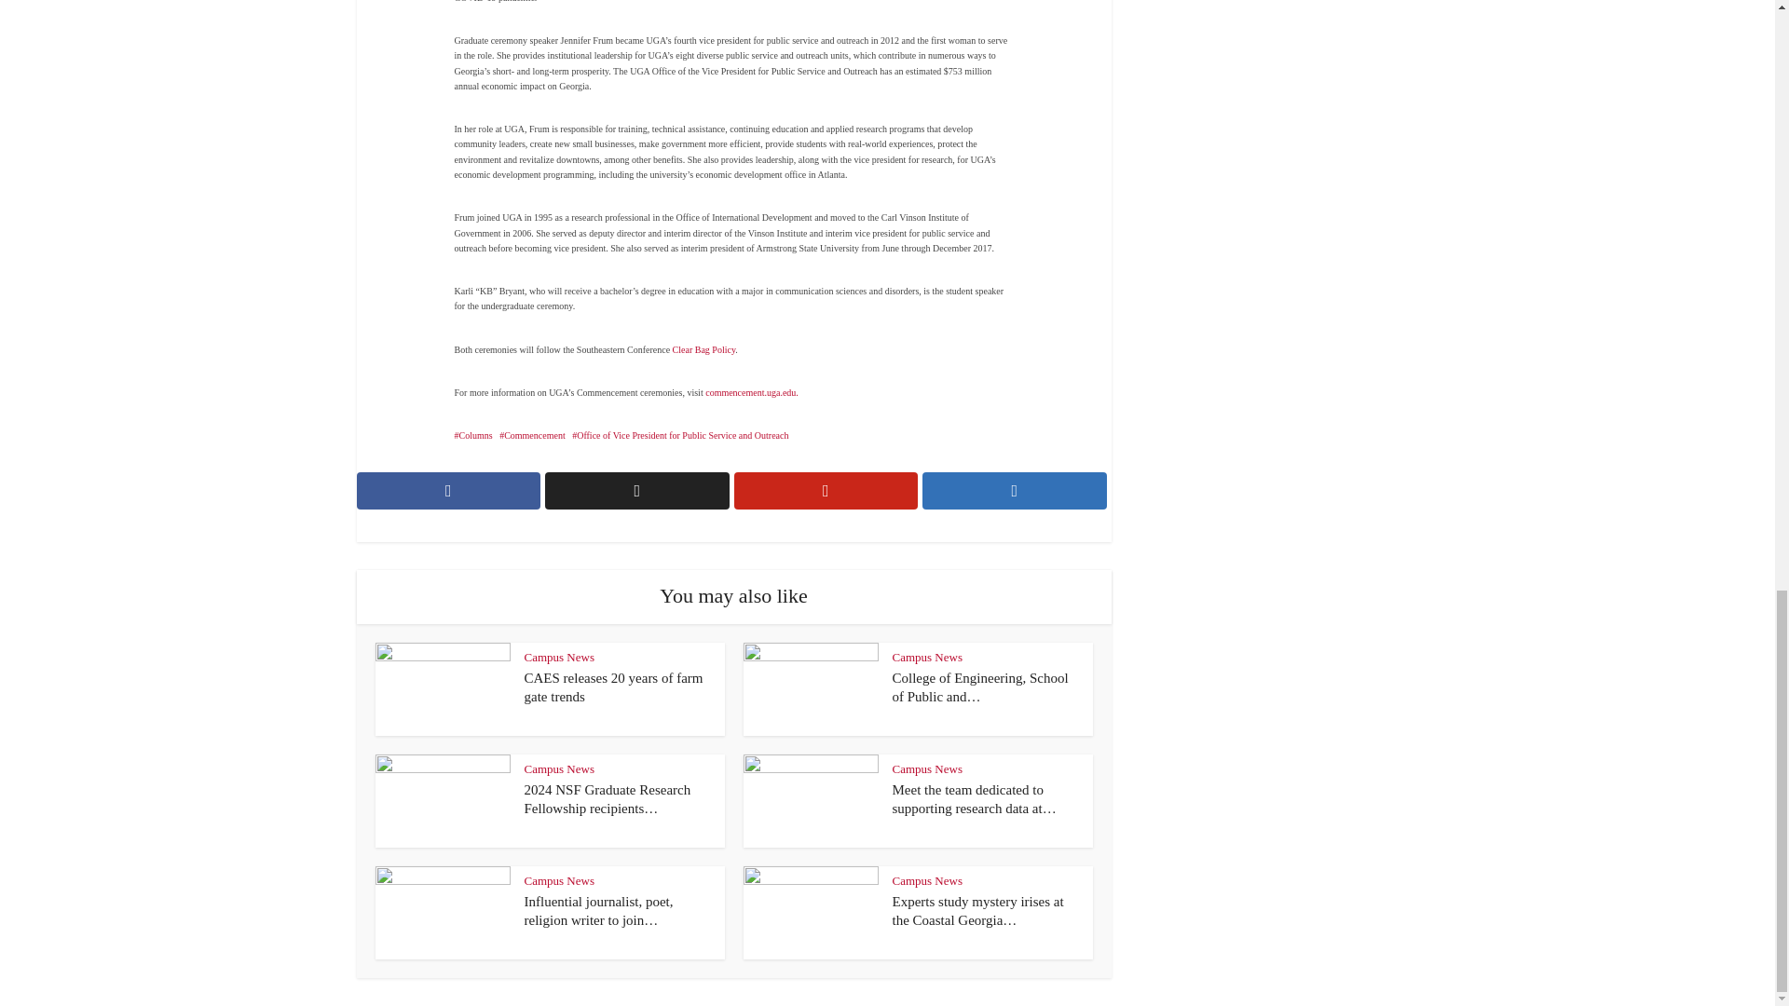 The width and height of the screenshot is (1789, 1006). Describe the element at coordinates (703, 350) in the screenshot. I see `Clear Bag Policy` at that location.